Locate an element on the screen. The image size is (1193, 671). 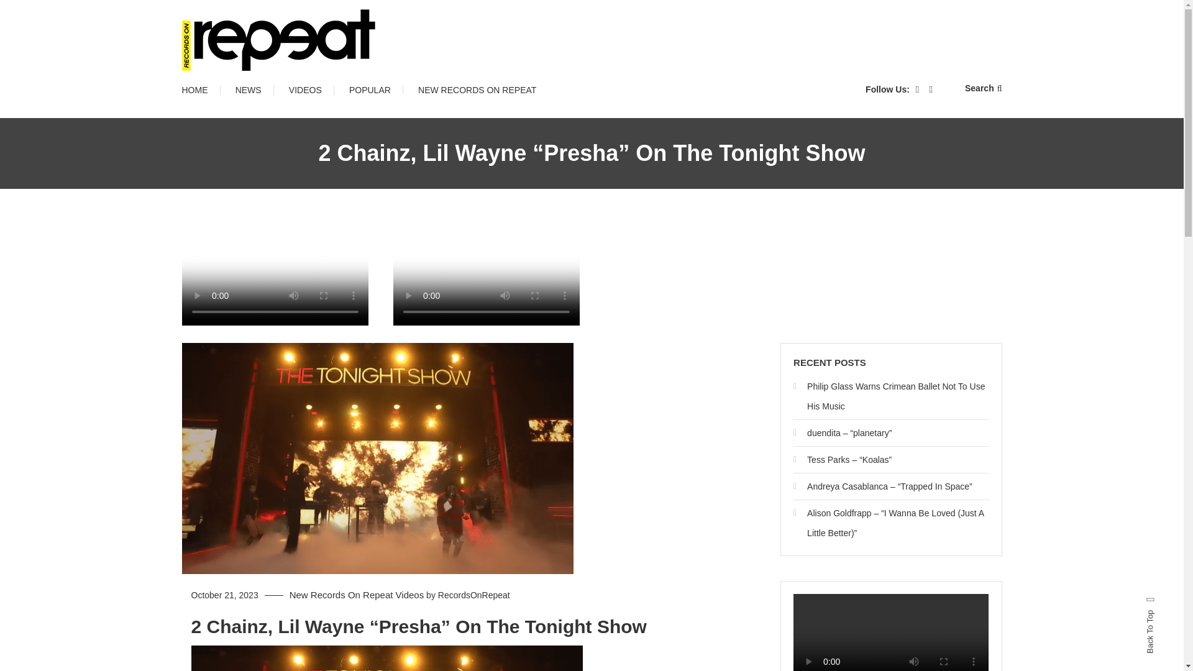
POPULAR is located at coordinates (369, 89).